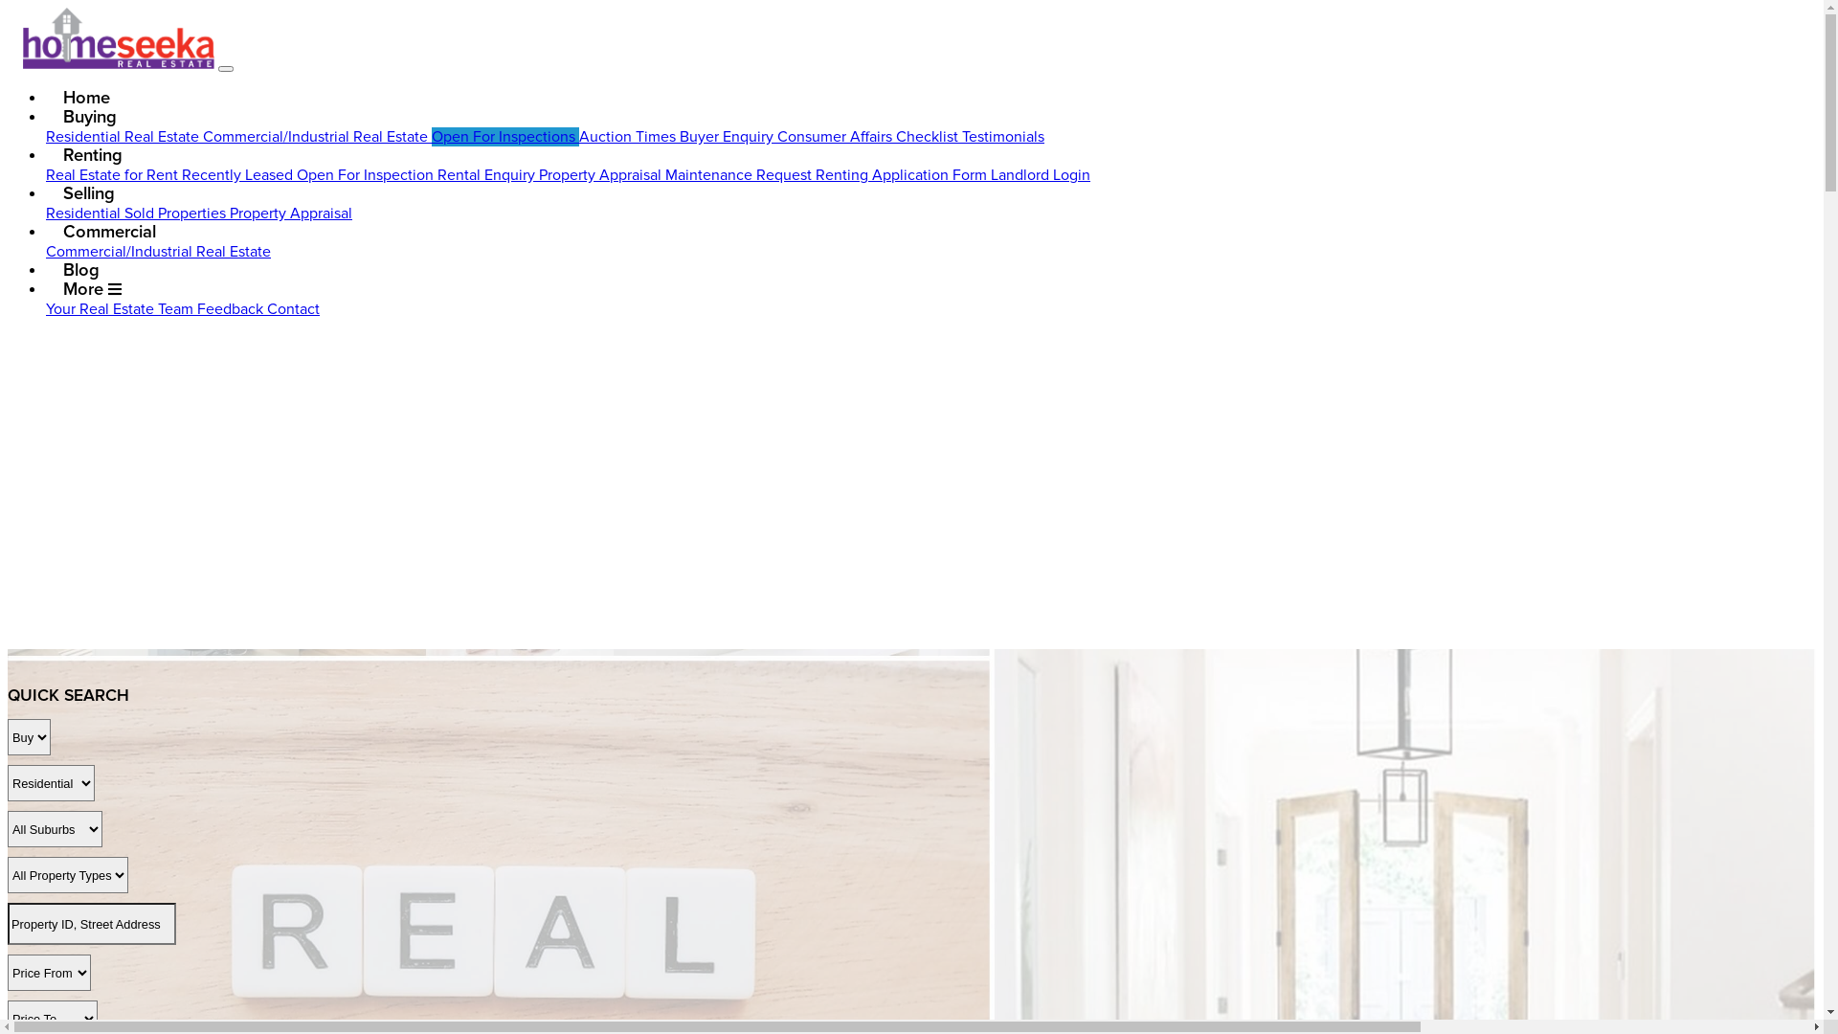 This screenshot has height=1034, width=1838. I want to click on Blog, so click(80, 270).